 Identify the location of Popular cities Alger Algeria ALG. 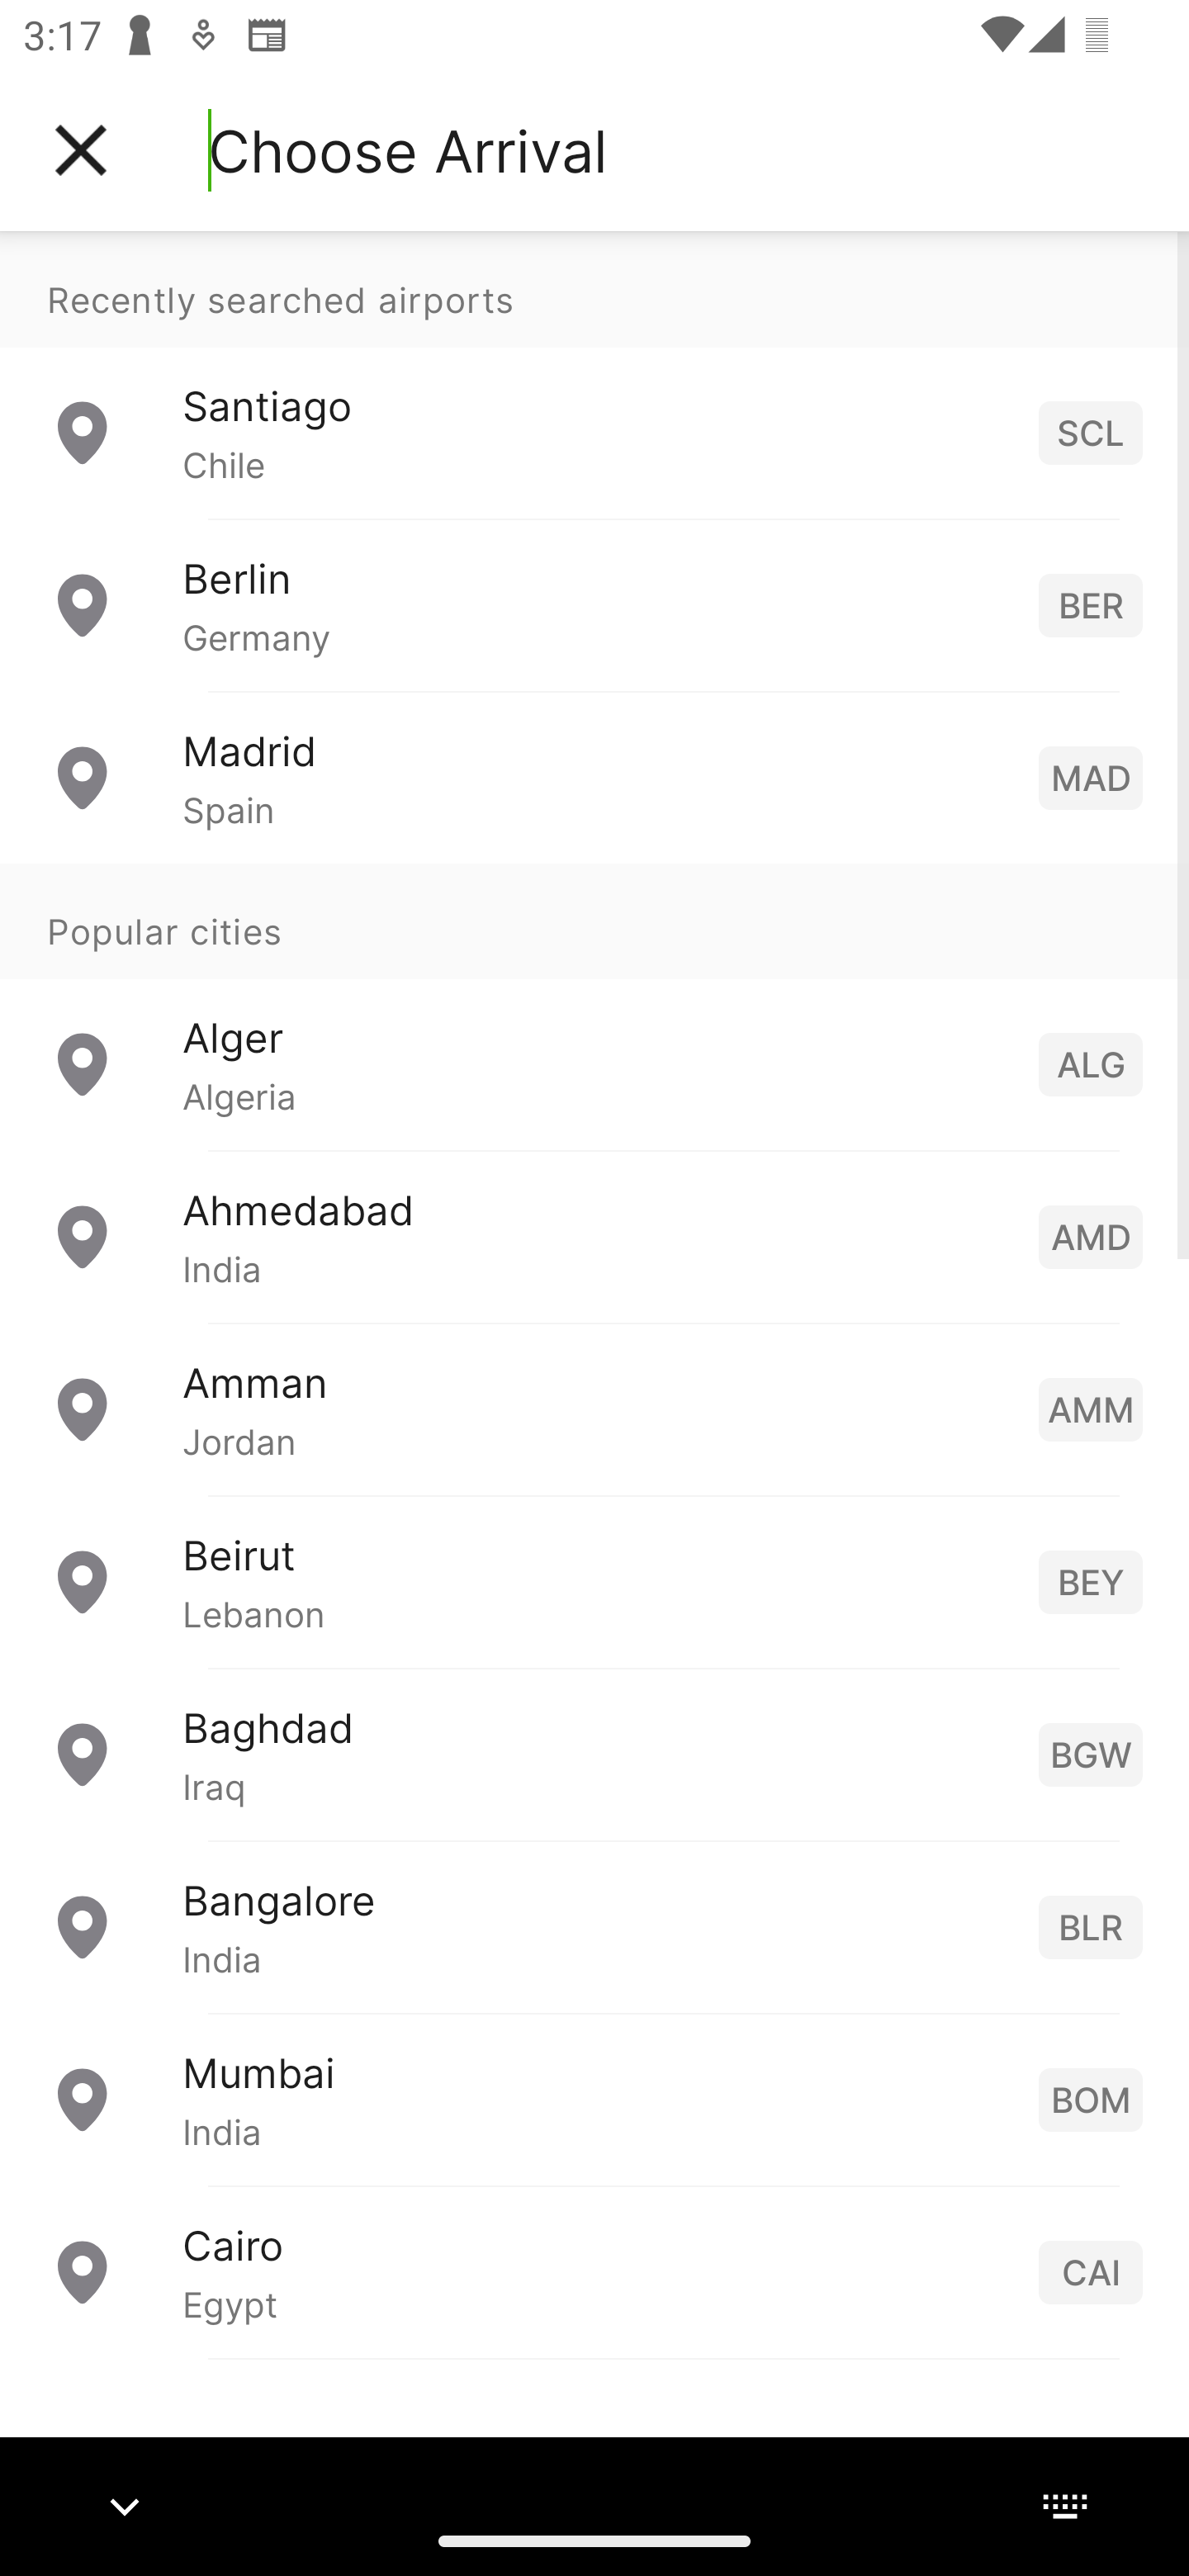
(594, 1006).